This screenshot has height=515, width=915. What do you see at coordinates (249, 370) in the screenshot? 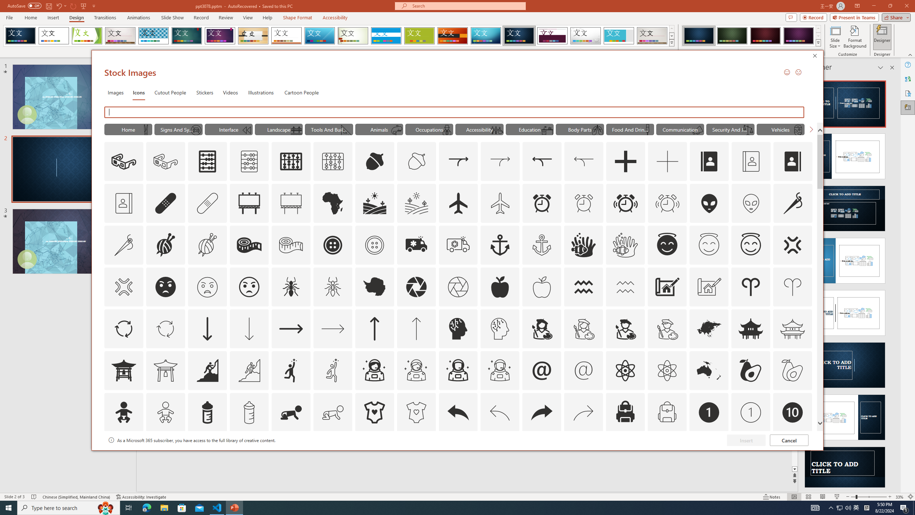
I see `AutomationID: Icons_Aspiration_M` at bounding box center [249, 370].